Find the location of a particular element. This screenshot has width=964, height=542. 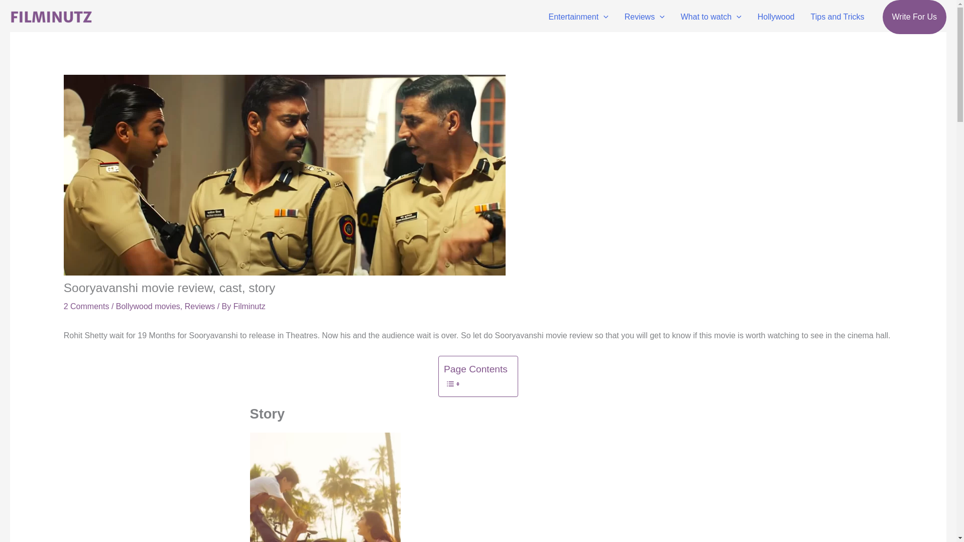

View all posts by Filminutz is located at coordinates (249, 306).